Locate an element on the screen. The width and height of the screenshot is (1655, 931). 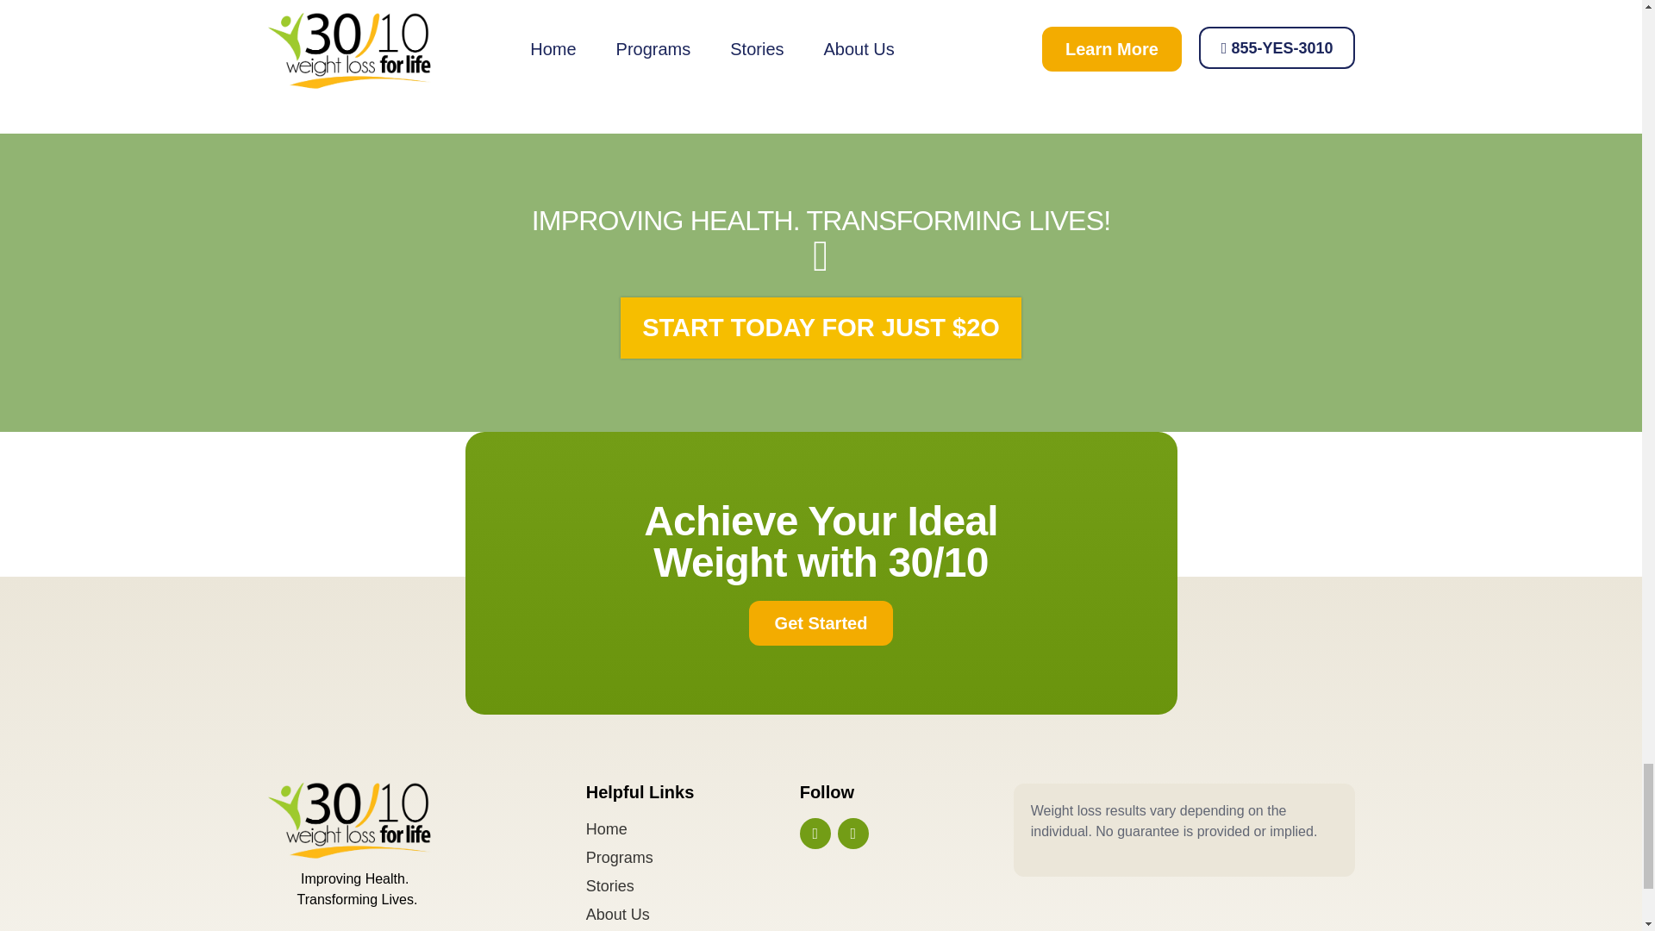
Programs is located at coordinates (692, 857).